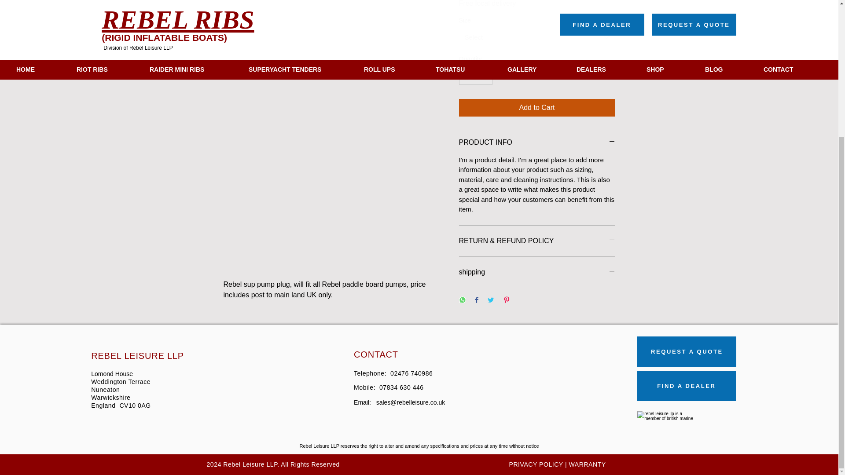  What do you see at coordinates (537, 37) in the screenshot?
I see `Select` at bounding box center [537, 37].